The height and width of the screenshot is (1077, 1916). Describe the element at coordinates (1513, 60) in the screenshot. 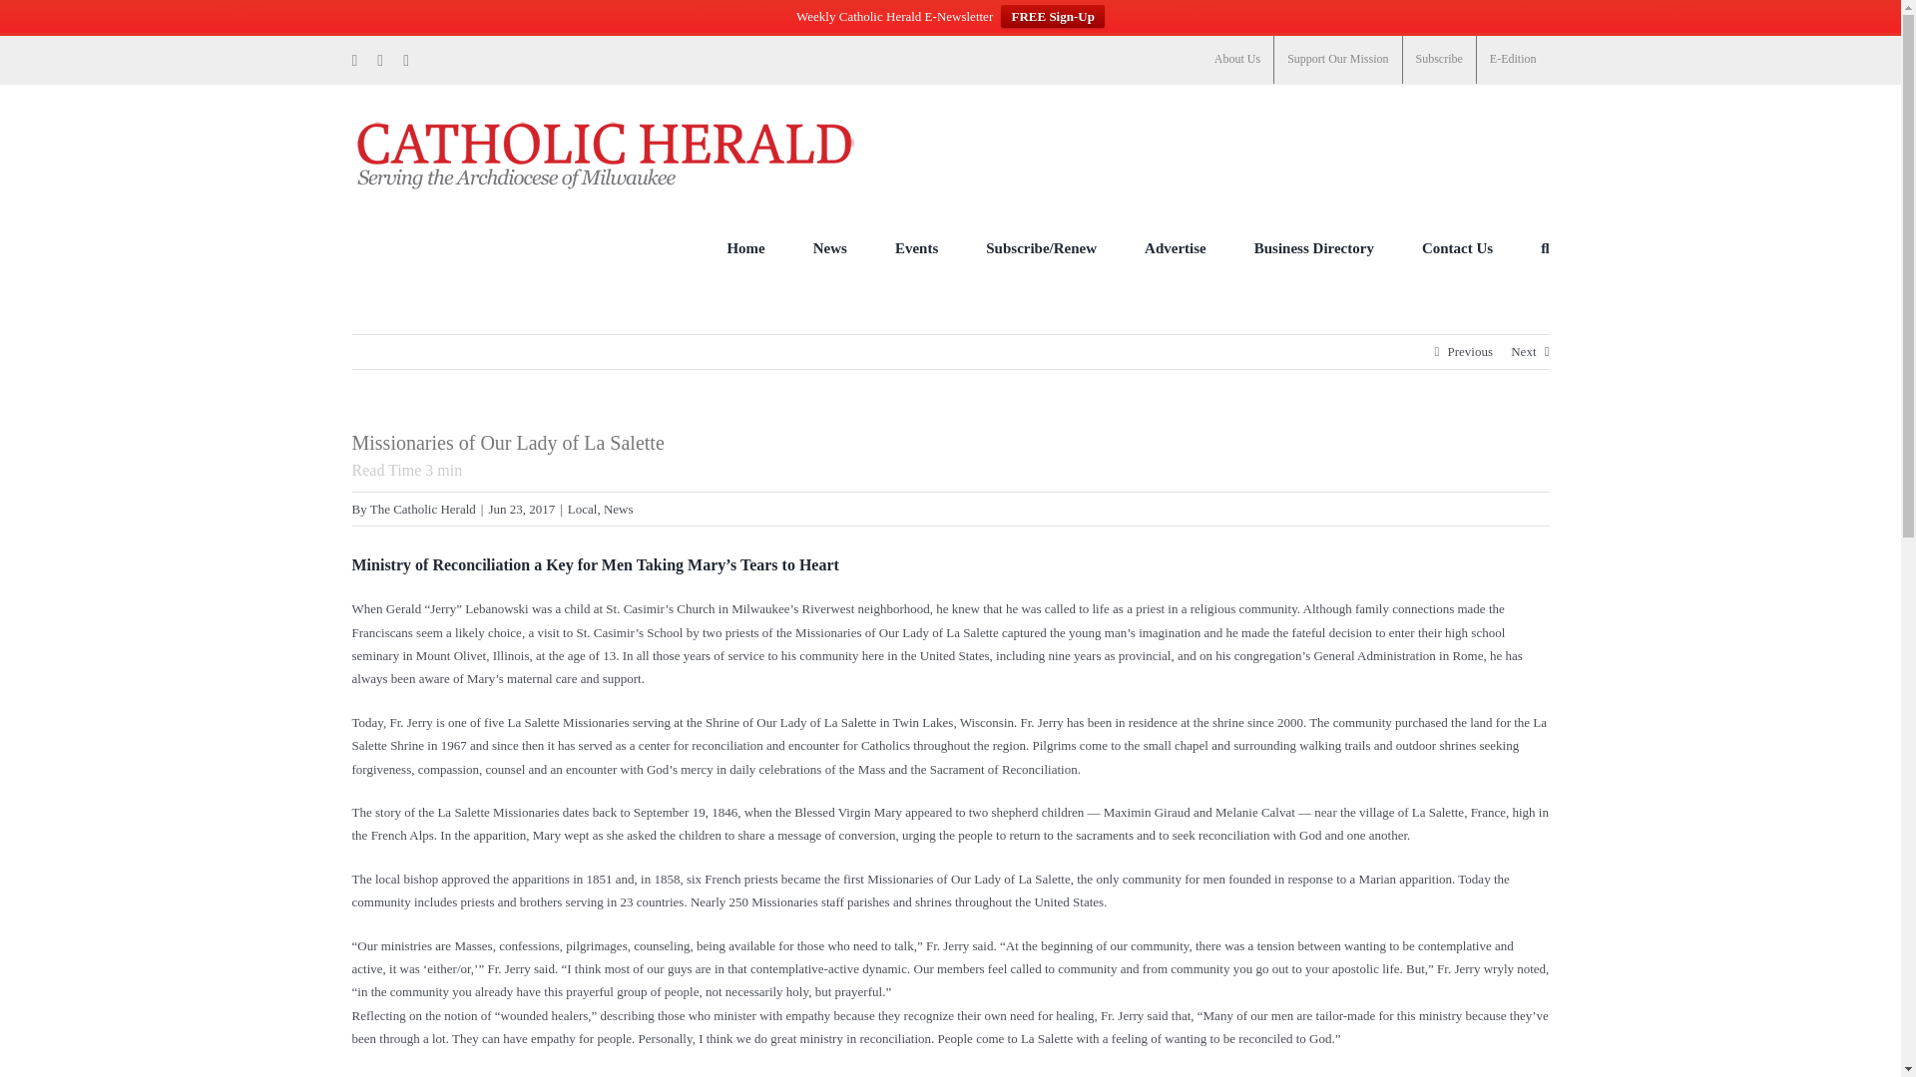

I see `E-Edition` at that location.